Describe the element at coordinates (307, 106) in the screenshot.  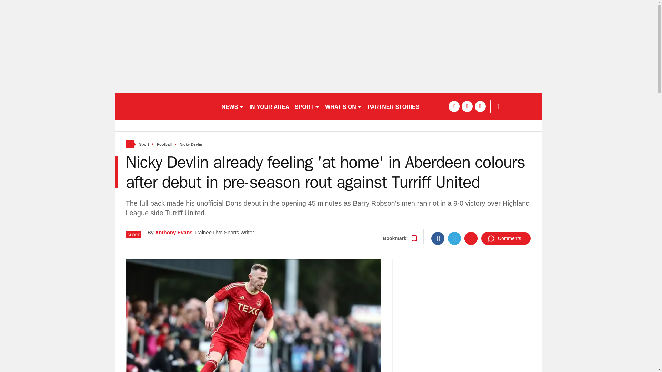
I see `SPORT` at that location.